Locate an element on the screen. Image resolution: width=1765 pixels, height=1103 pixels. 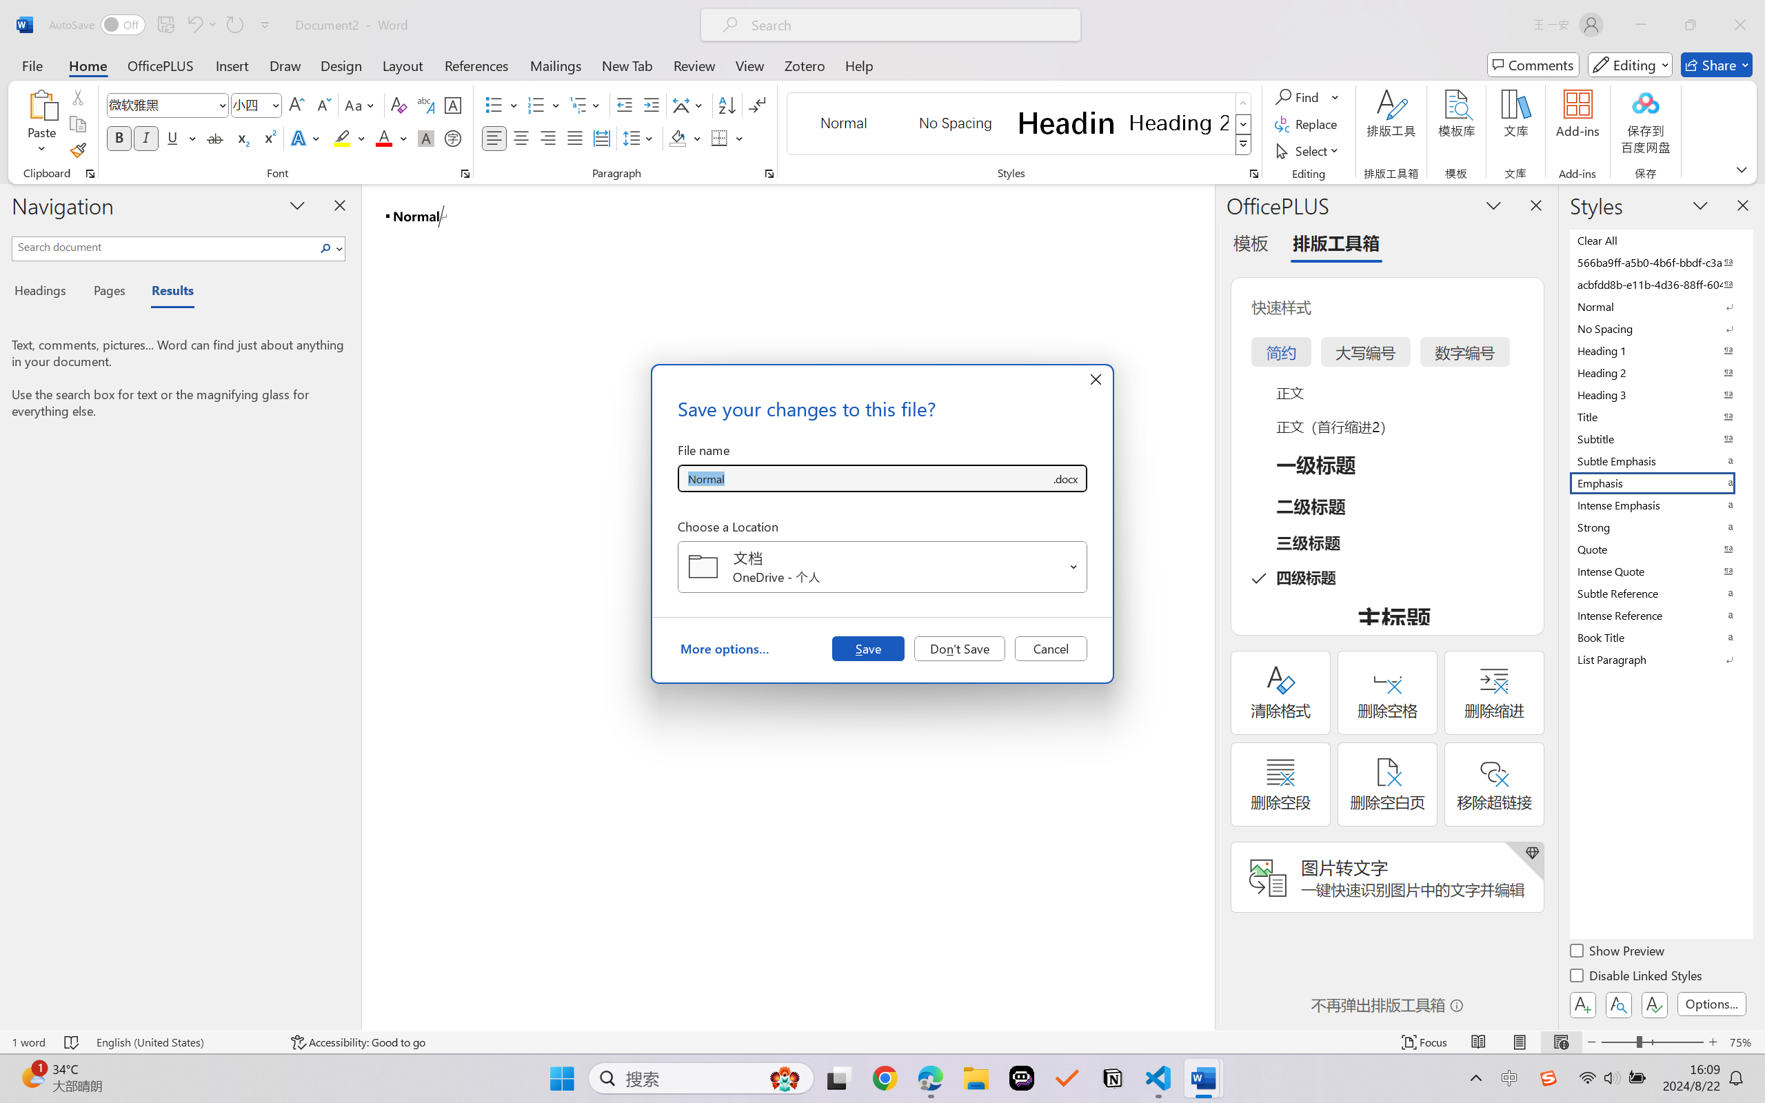
Task Pane Options is located at coordinates (1493, 205).